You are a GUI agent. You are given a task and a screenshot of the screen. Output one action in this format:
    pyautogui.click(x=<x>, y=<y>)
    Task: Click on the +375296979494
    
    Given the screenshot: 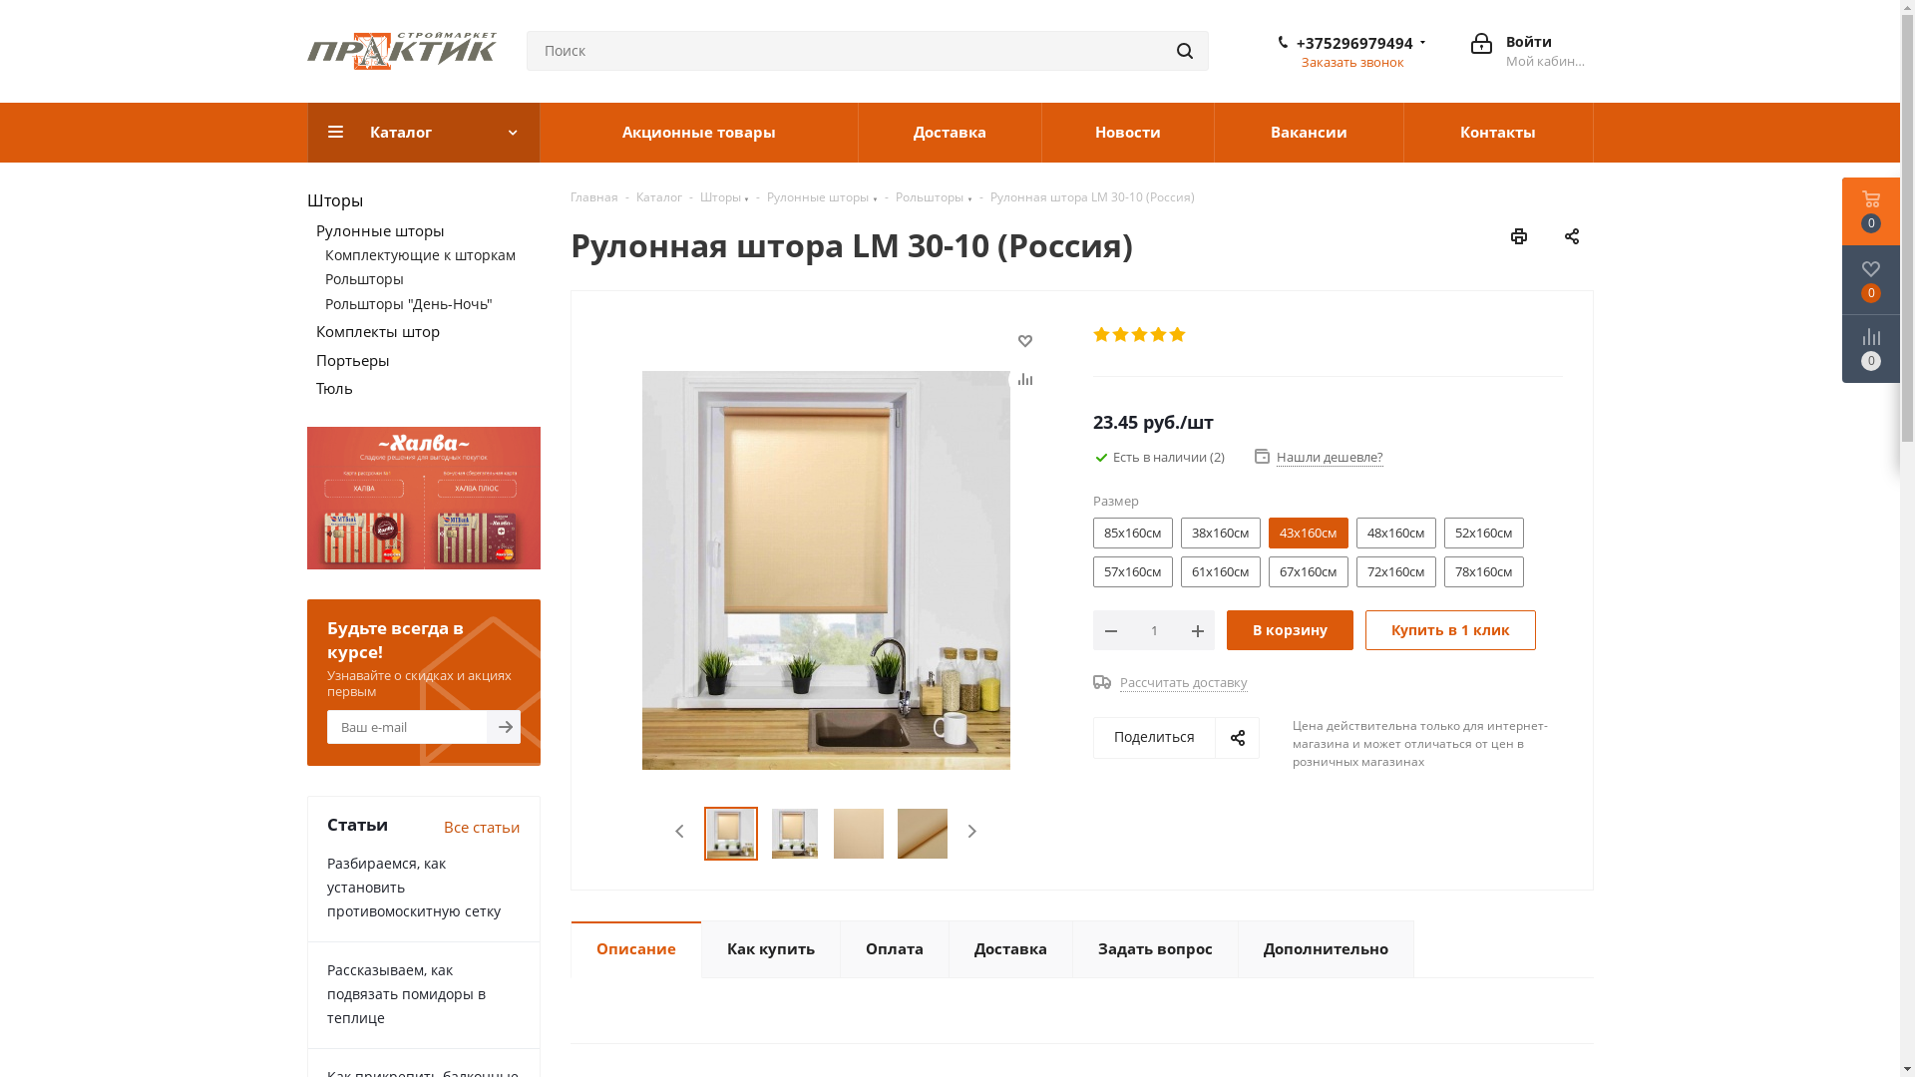 What is the action you would take?
    pyautogui.click(x=1354, y=43)
    